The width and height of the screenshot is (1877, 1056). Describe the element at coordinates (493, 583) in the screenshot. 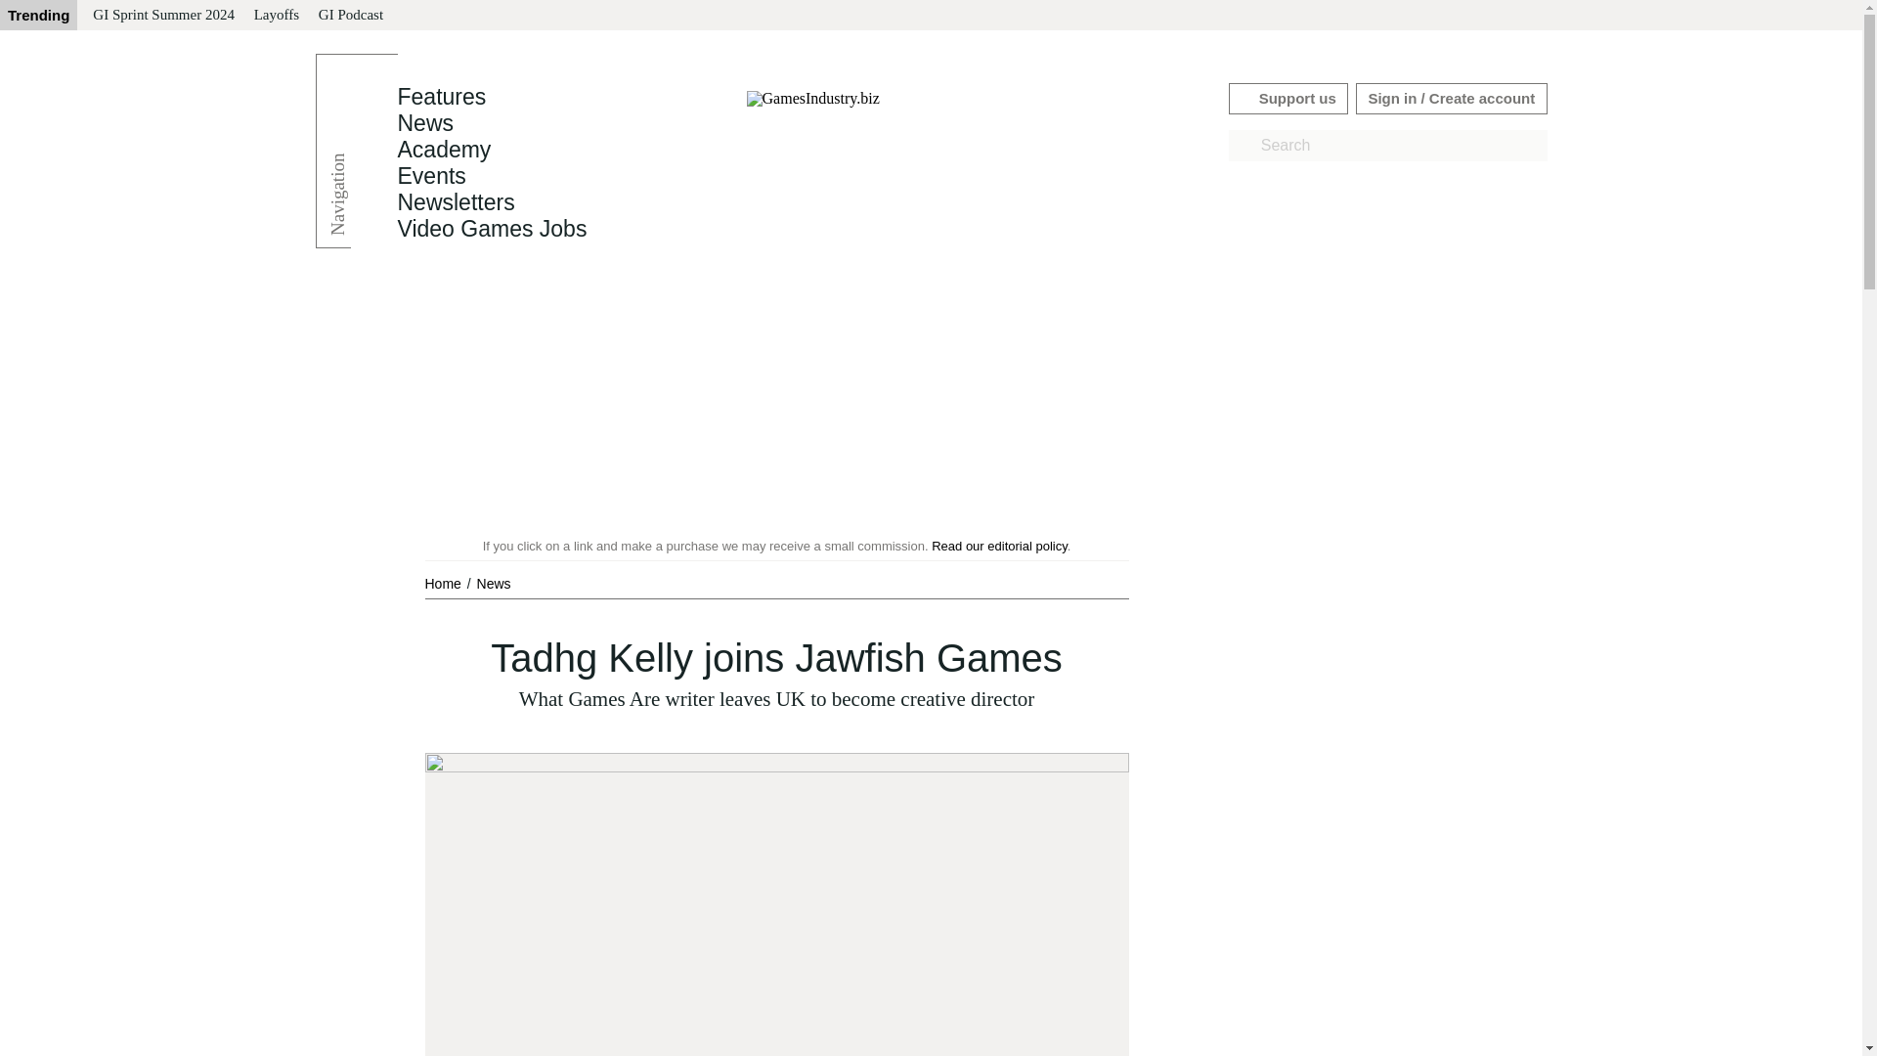

I see `News` at that location.